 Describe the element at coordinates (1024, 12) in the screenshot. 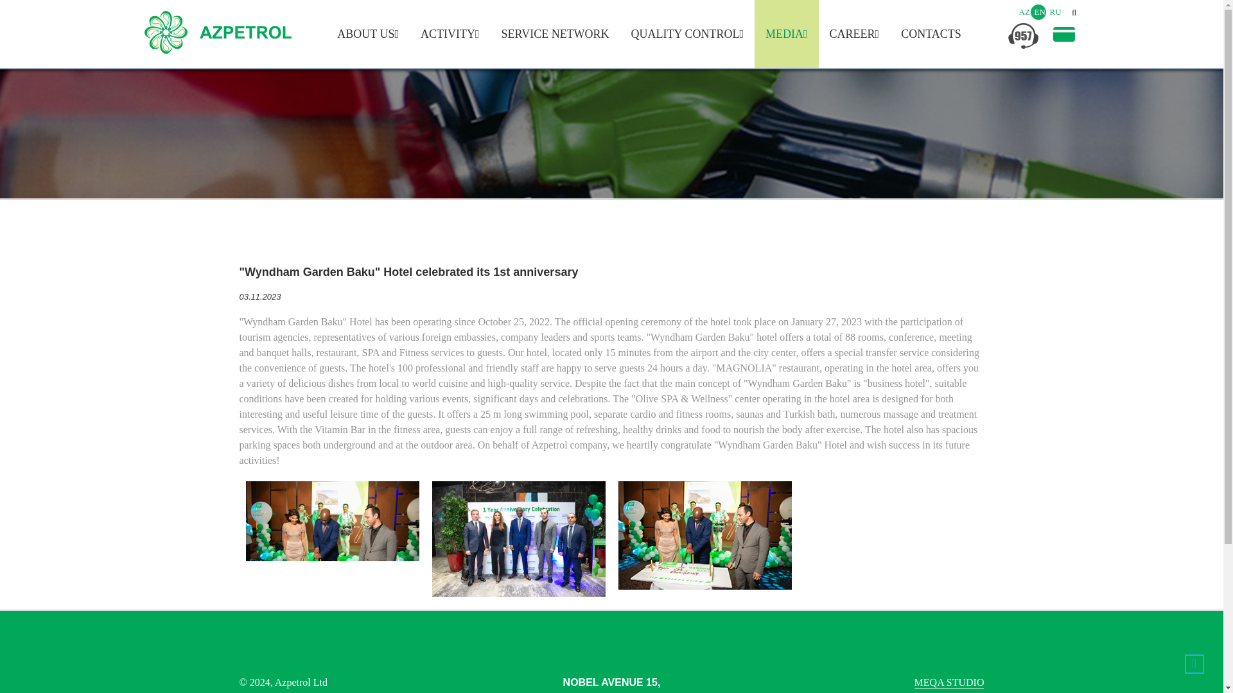

I see `AZ` at that location.